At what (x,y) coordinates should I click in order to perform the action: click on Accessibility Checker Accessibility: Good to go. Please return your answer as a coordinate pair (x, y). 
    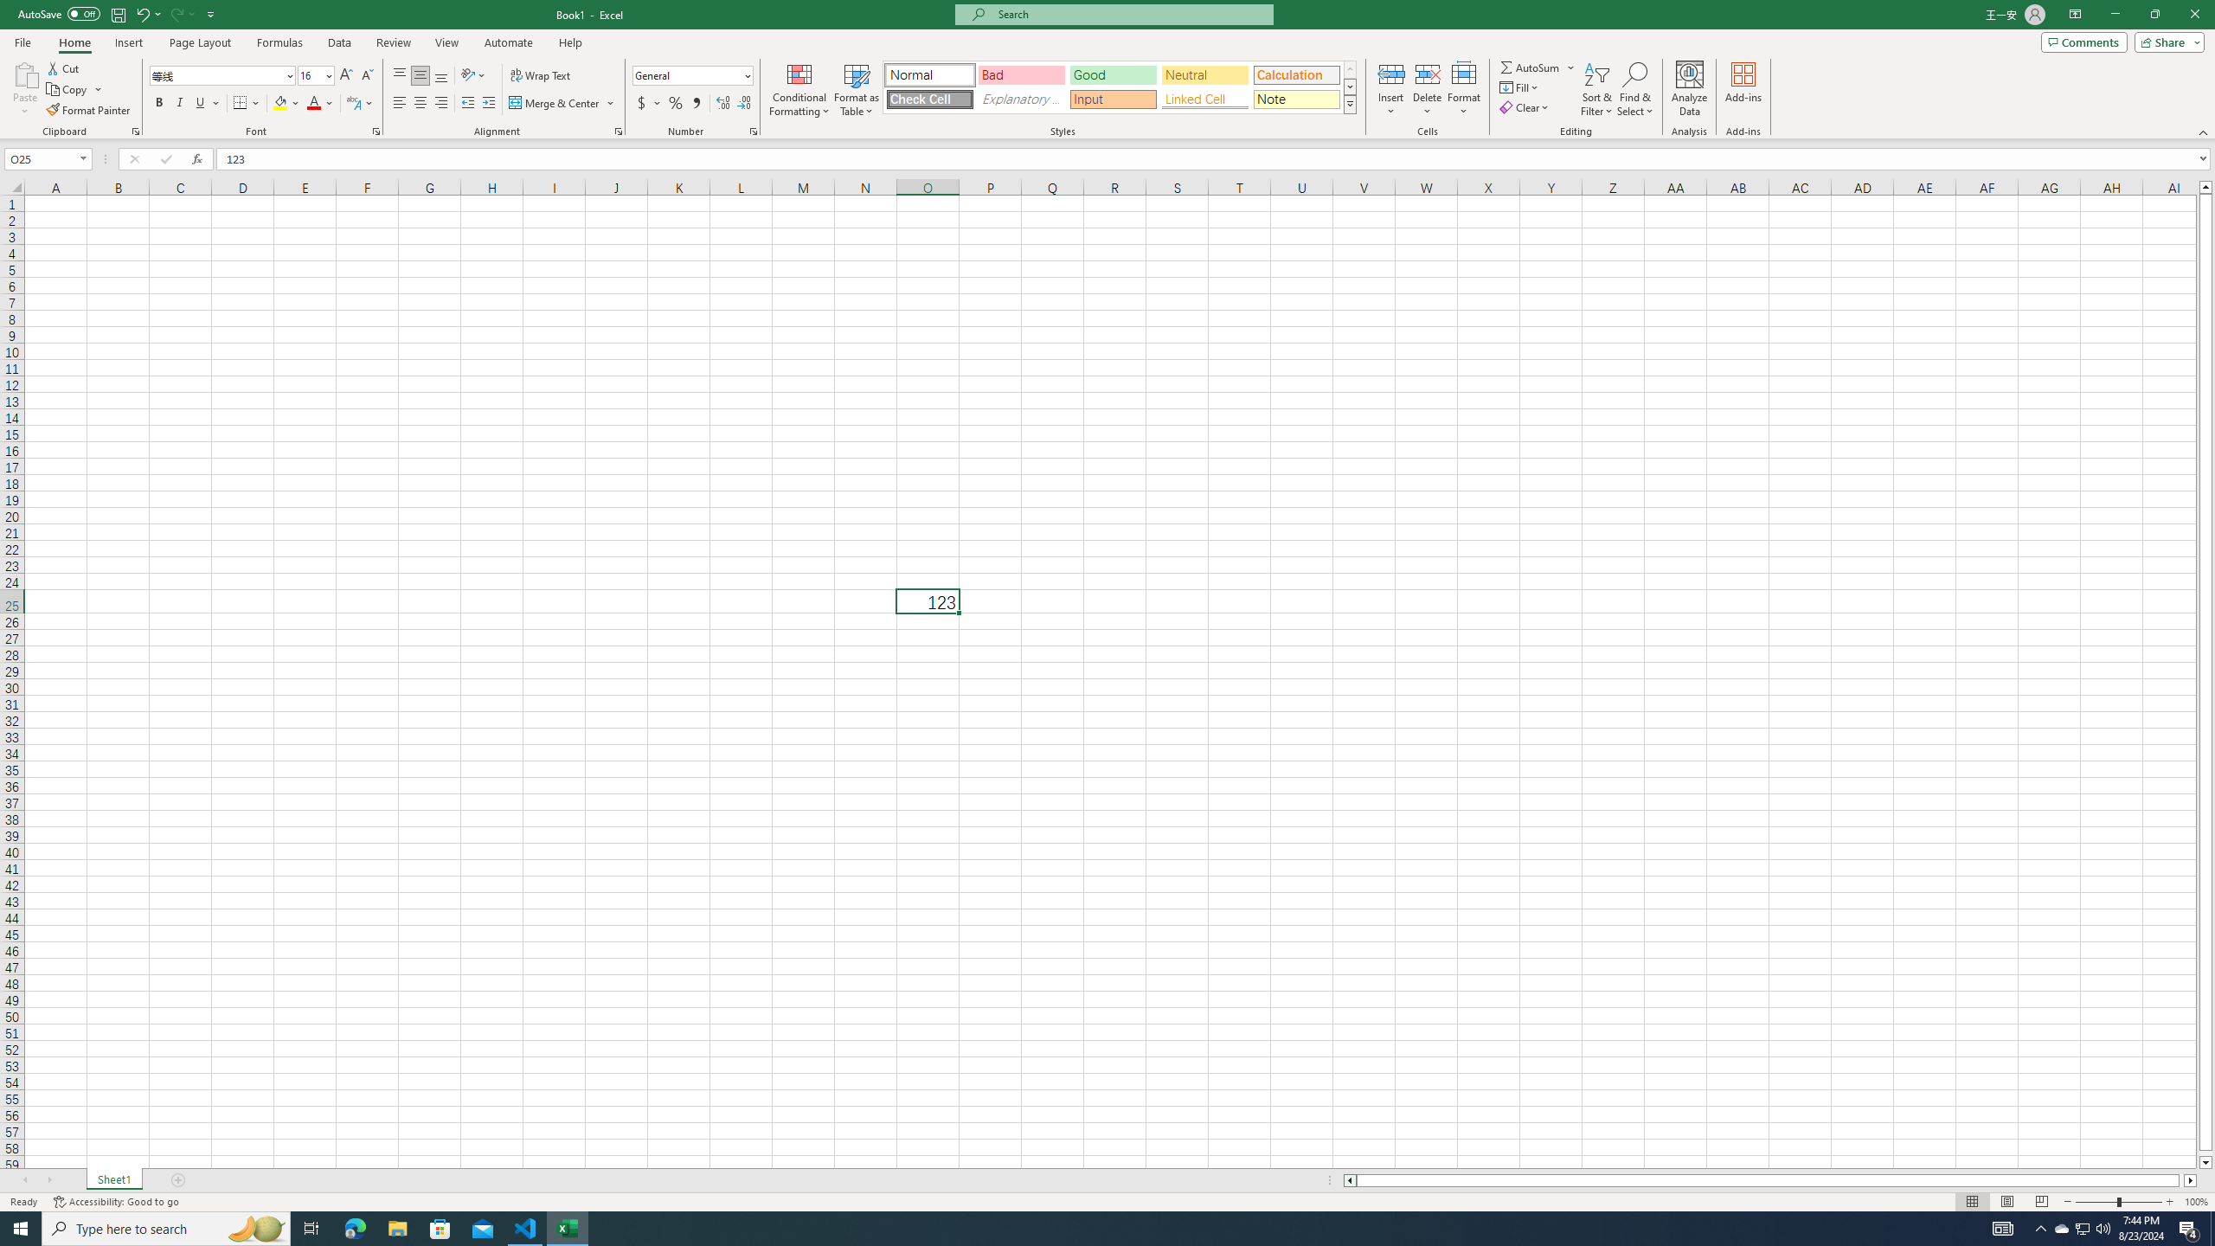
    Looking at the image, I should click on (116, 1202).